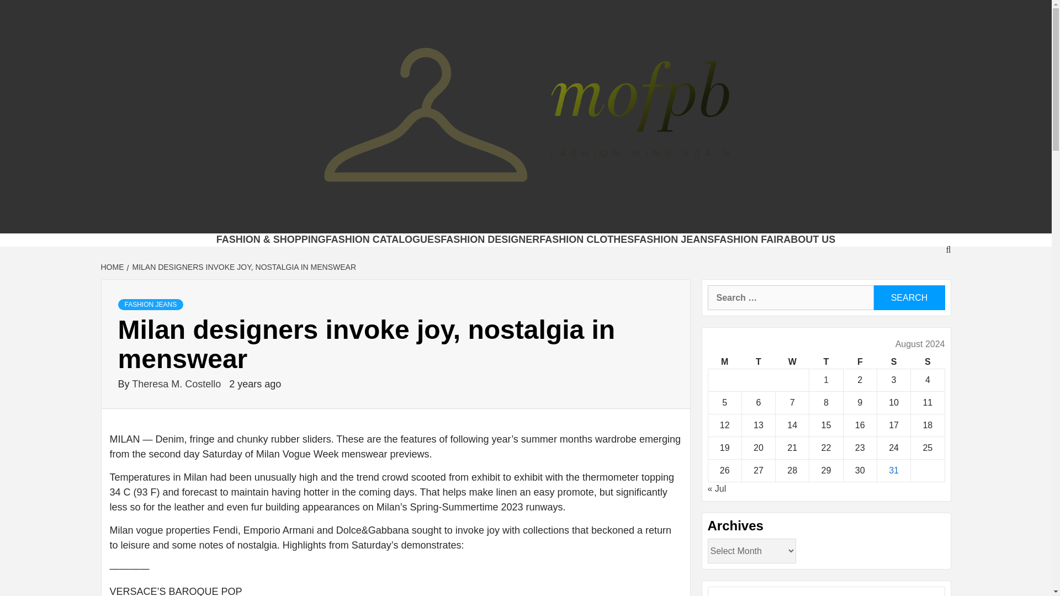 This screenshot has width=1060, height=596. I want to click on Saturday, so click(893, 362).